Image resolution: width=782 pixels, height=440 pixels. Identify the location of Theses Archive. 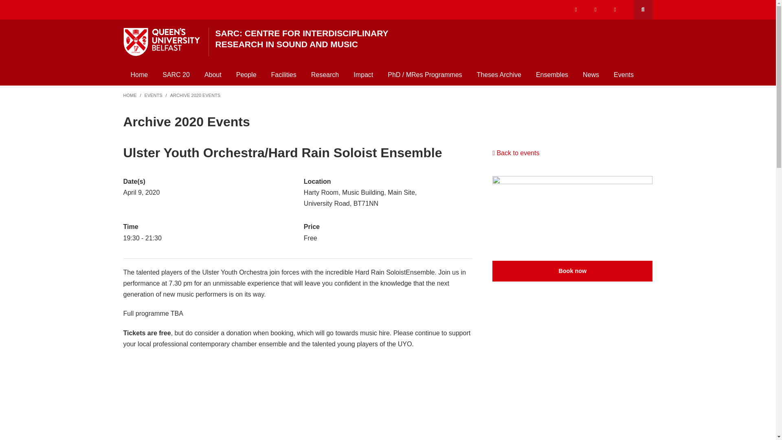
(499, 75).